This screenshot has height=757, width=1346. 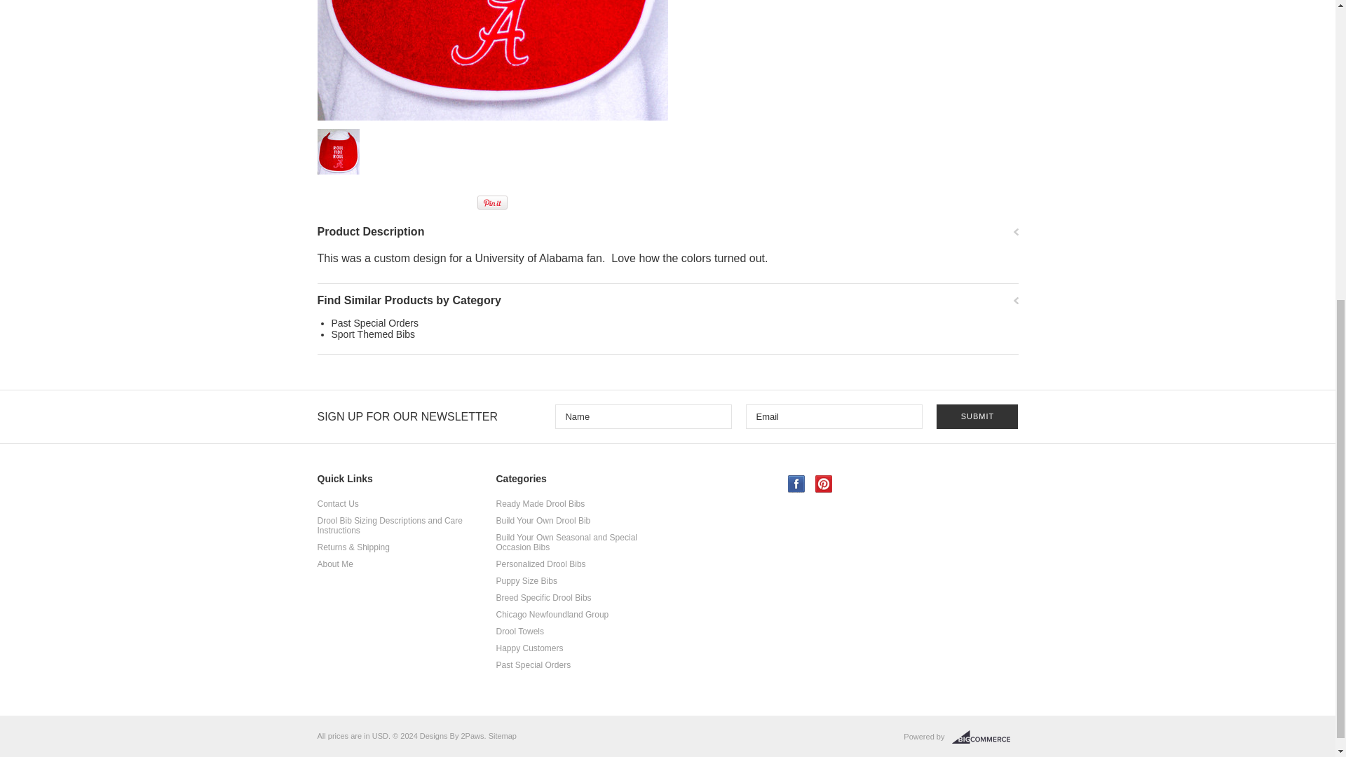 What do you see at coordinates (492, 60) in the screenshot?
I see `Image 1` at bounding box center [492, 60].